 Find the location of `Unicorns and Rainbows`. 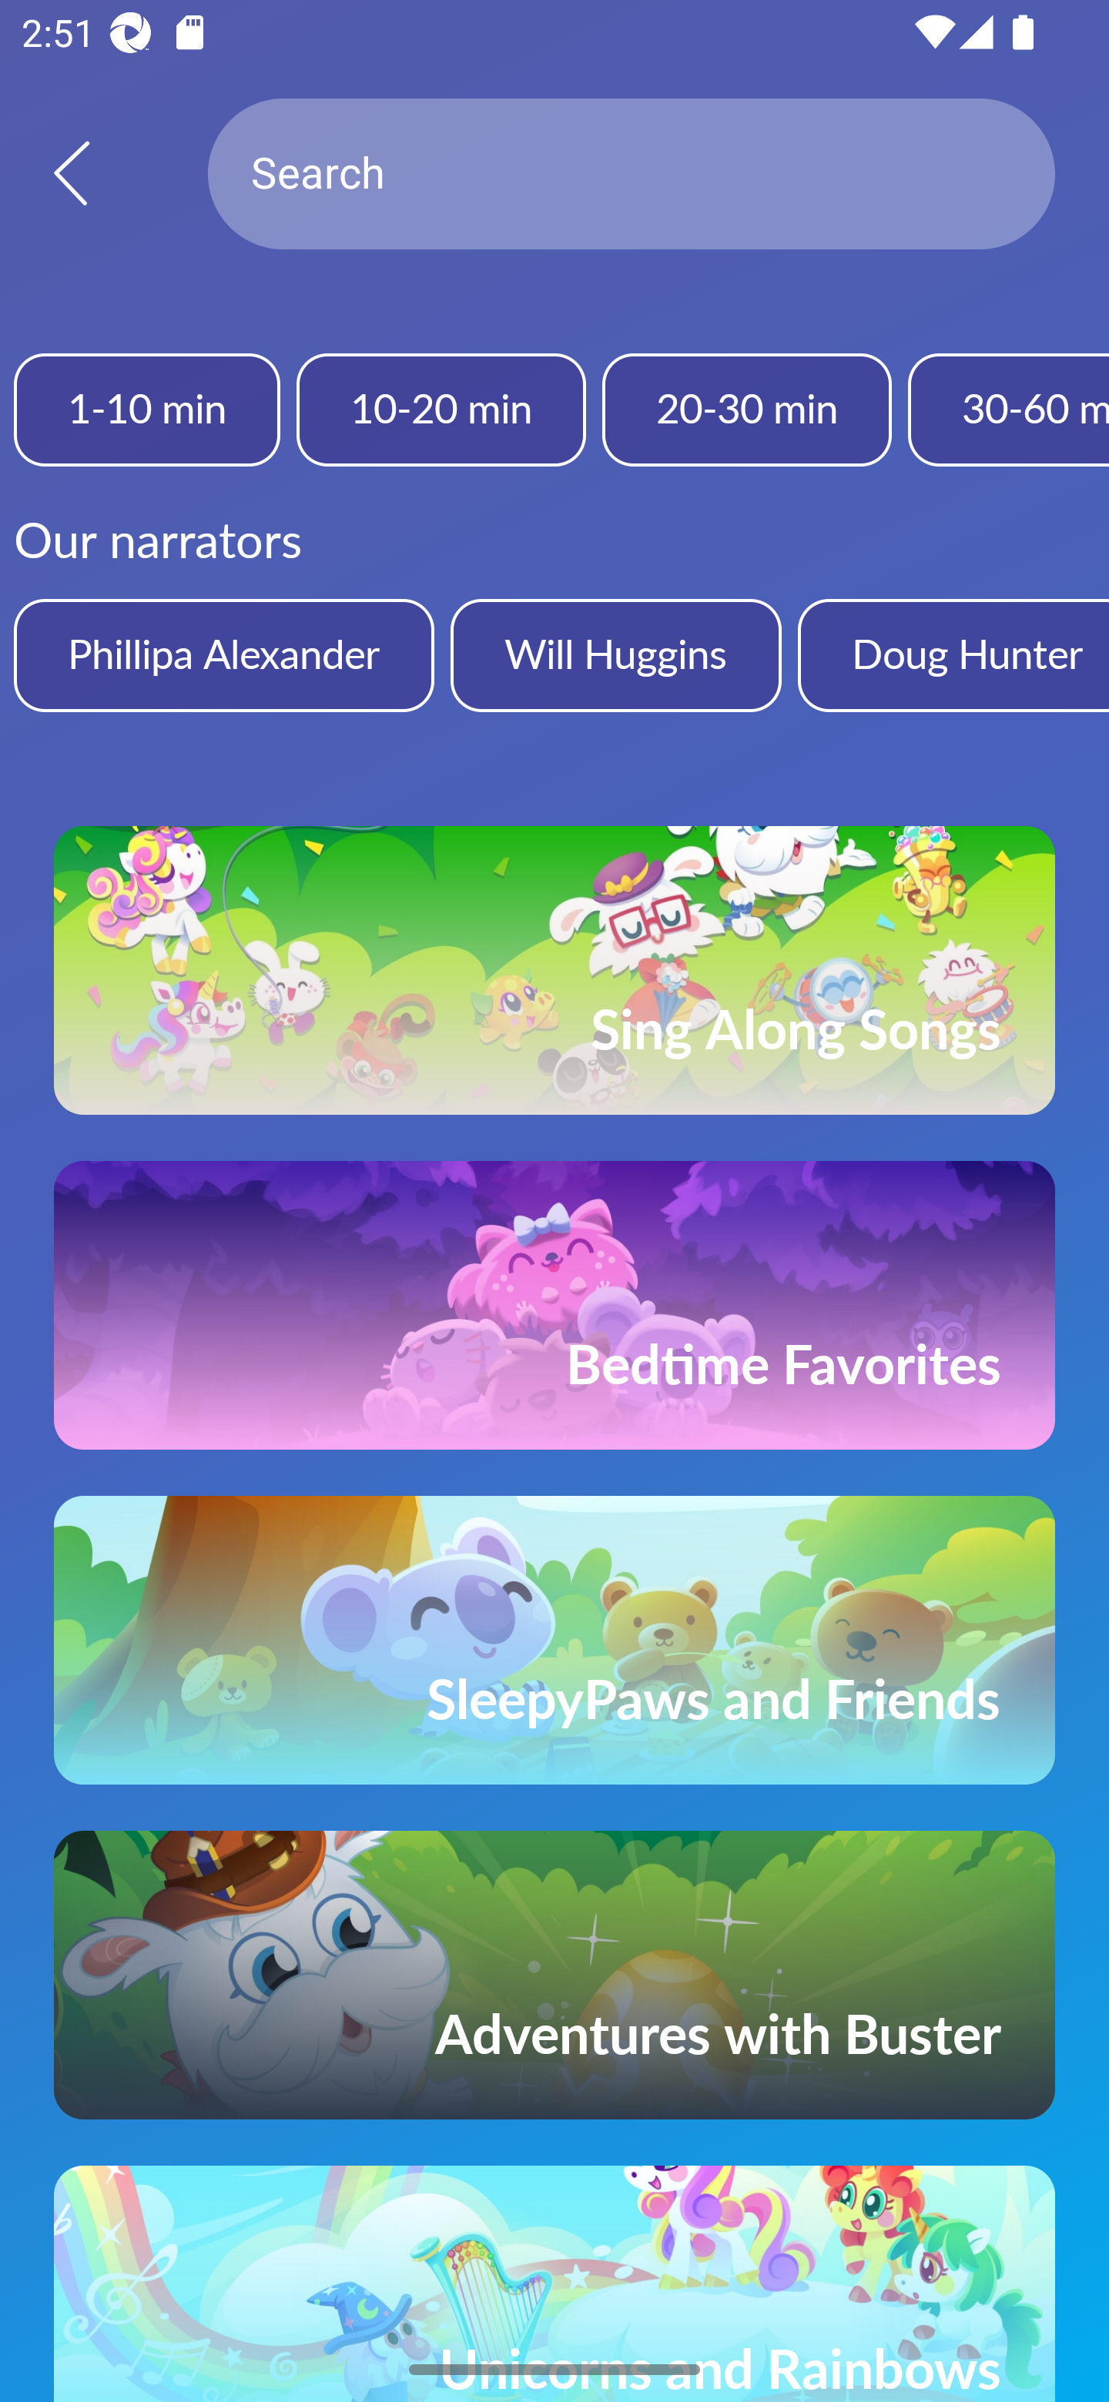

Unicorns and Rainbows is located at coordinates (554, 2284).